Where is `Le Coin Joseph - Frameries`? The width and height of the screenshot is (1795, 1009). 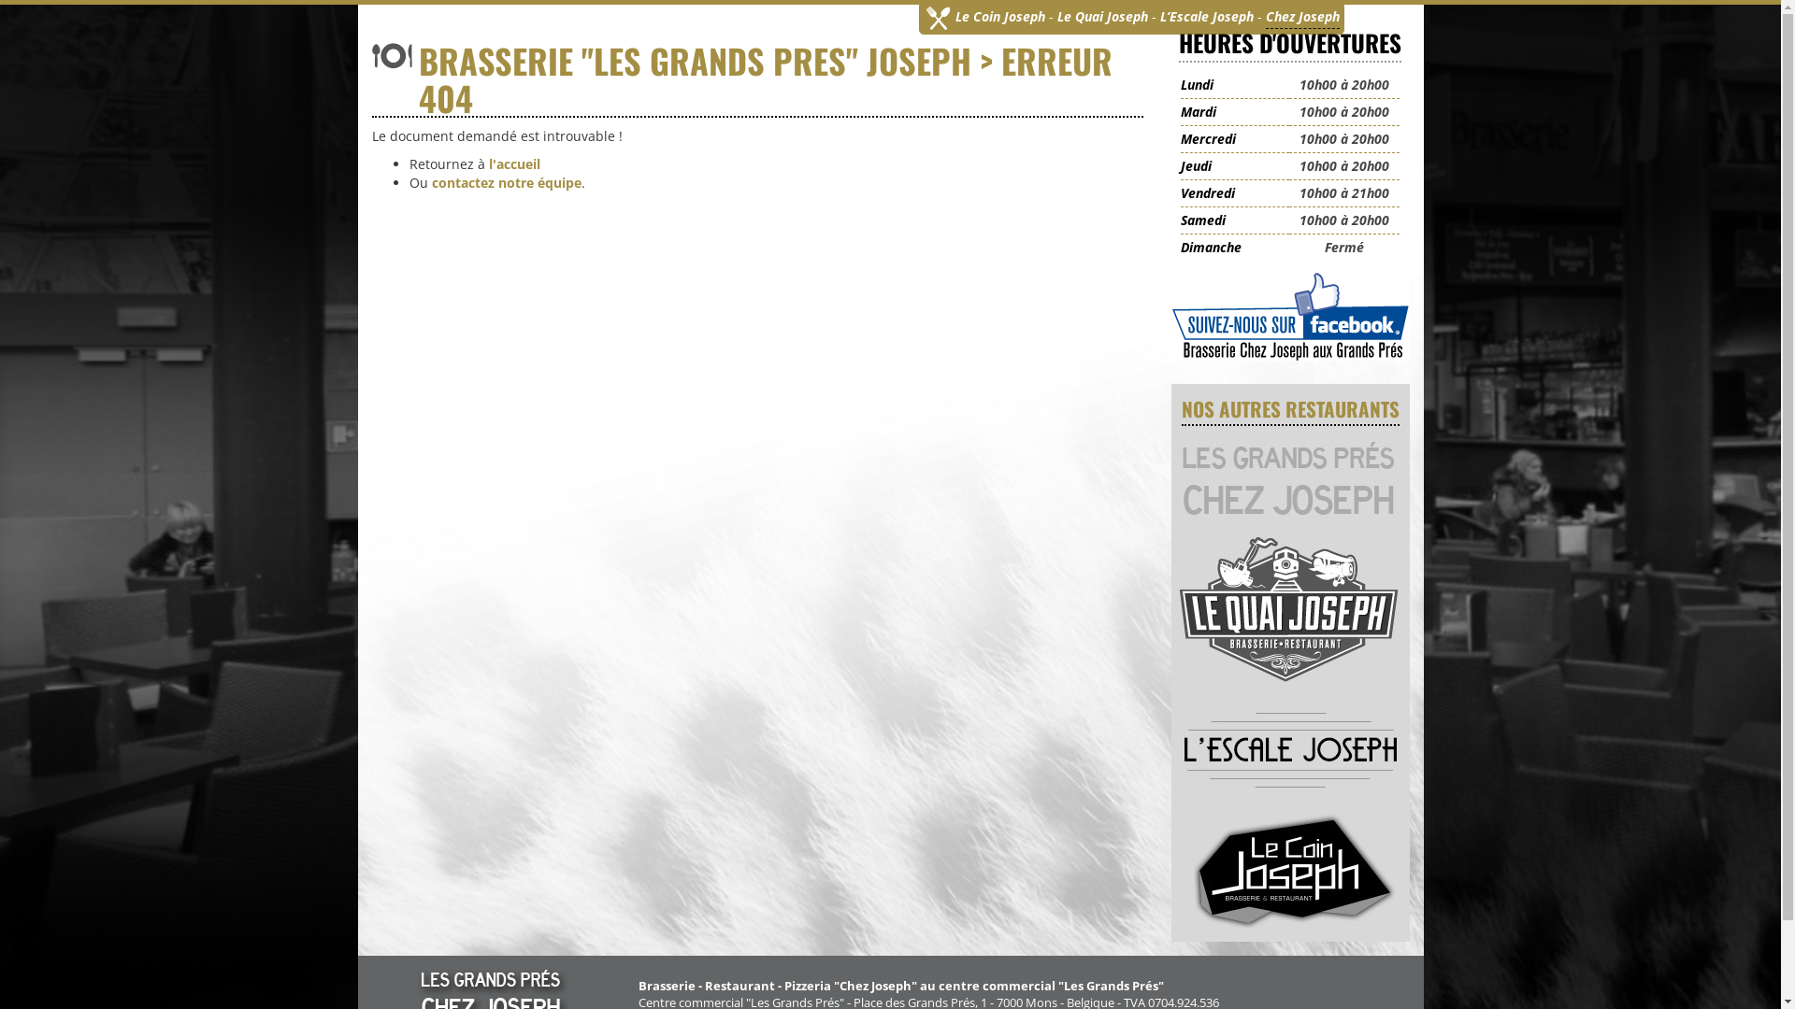 Le Coin Joseph - Frameries is located at coordinates (1290, 872).